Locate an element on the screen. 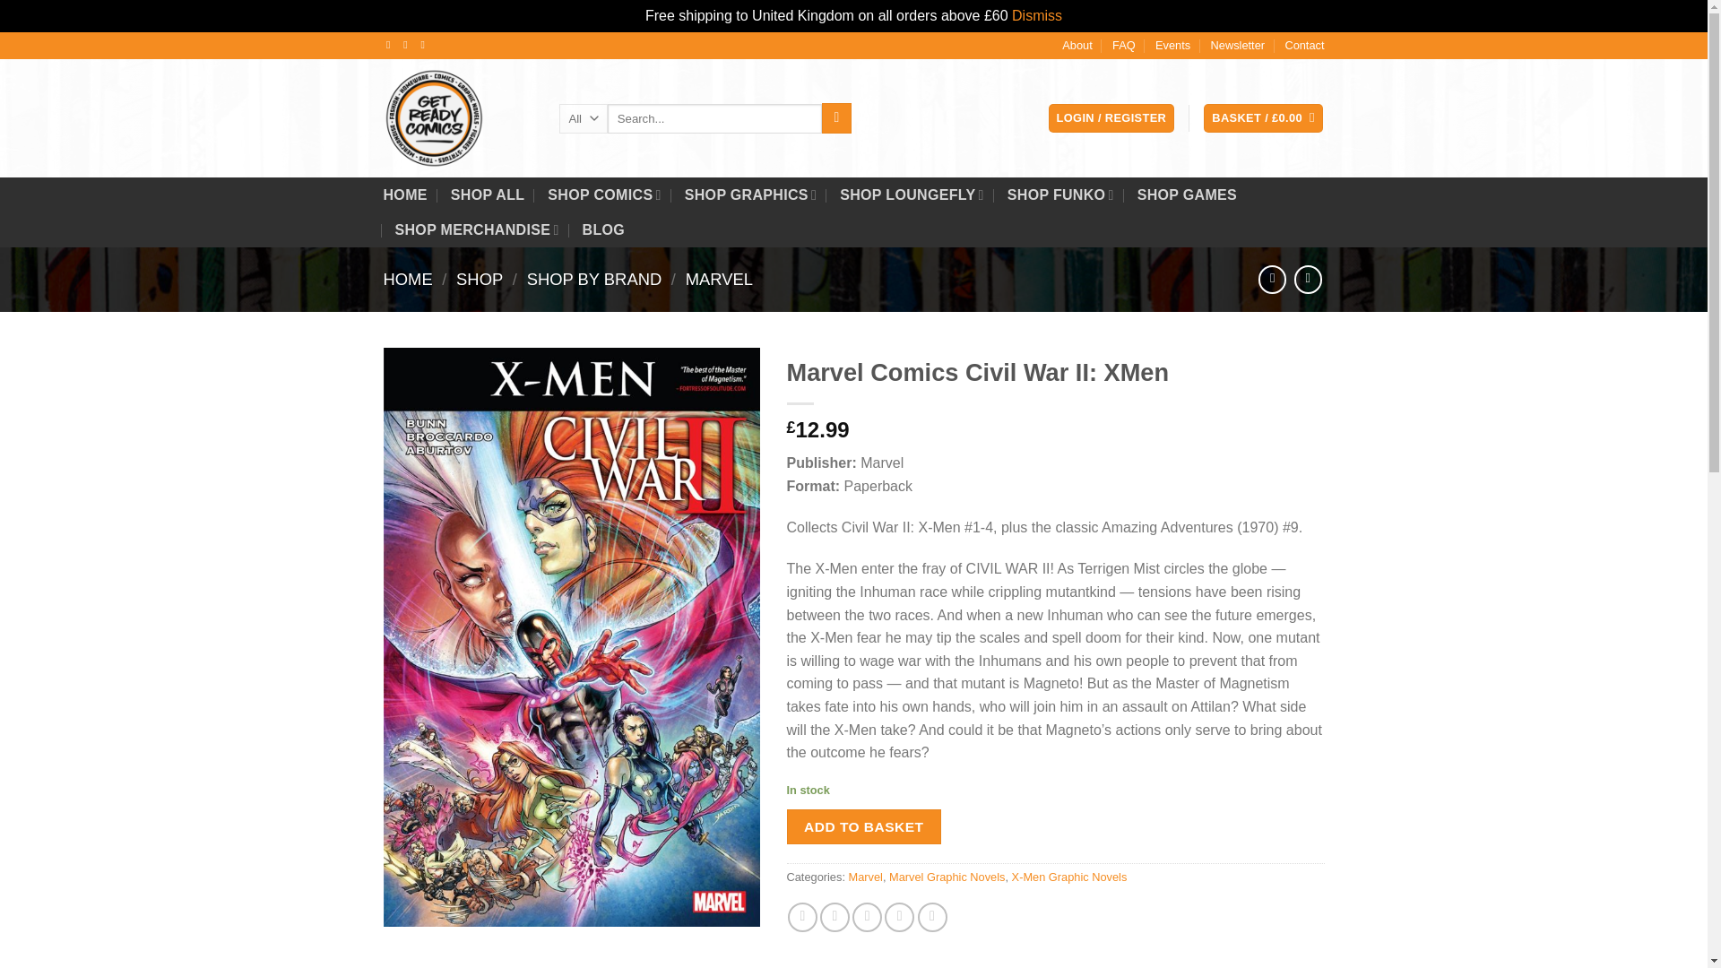 The width and height of the screenshot is (1721, 968). SHOP ALL is located at coordinates (488, 195).